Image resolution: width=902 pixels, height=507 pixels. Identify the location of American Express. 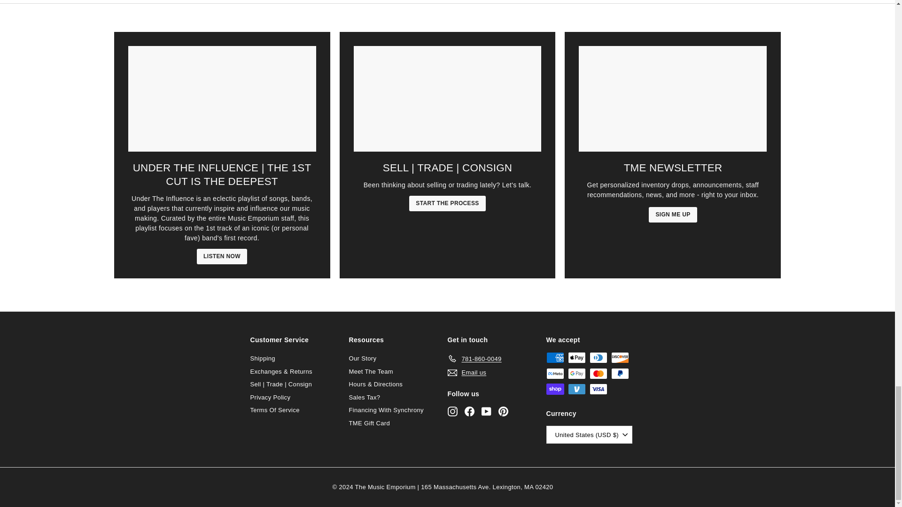
(554, 358).